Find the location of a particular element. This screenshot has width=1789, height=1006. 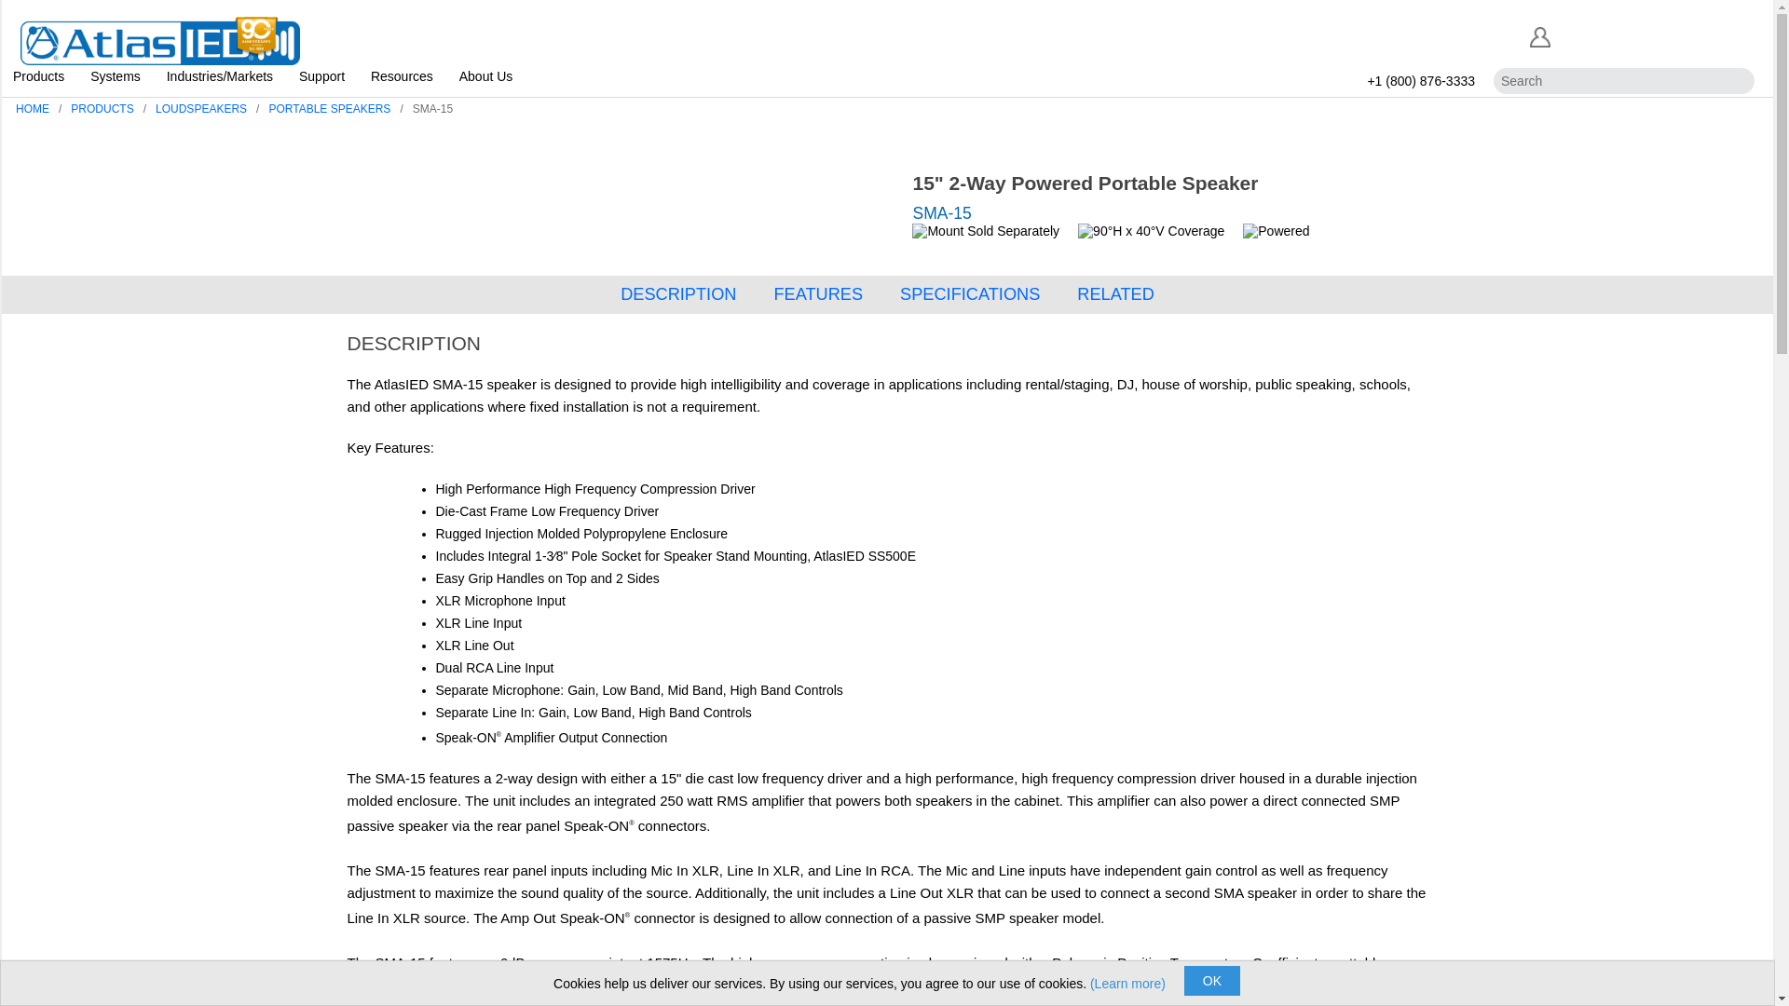

FEATURES is located at coordinates (817, 294).